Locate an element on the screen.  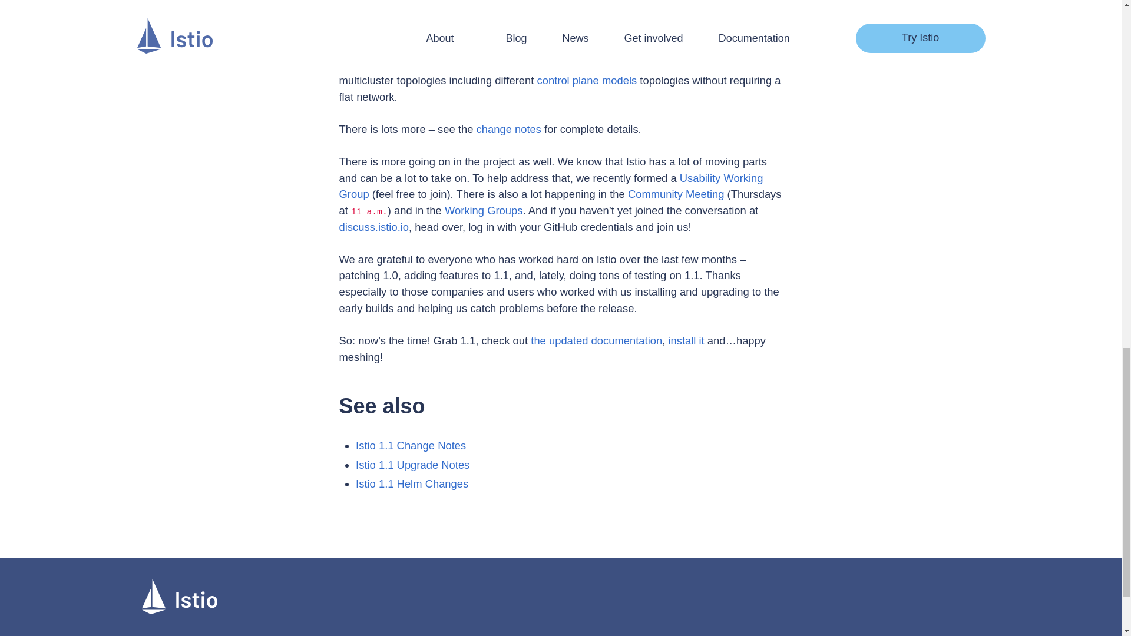
Galley is located at coordinates (442, 31).